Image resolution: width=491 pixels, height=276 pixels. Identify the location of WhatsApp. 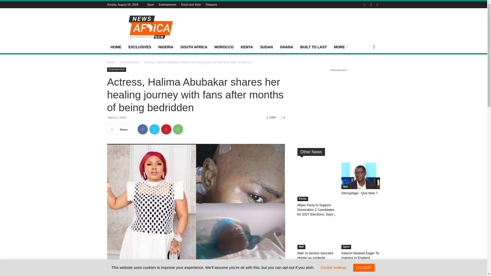
(178, 129).